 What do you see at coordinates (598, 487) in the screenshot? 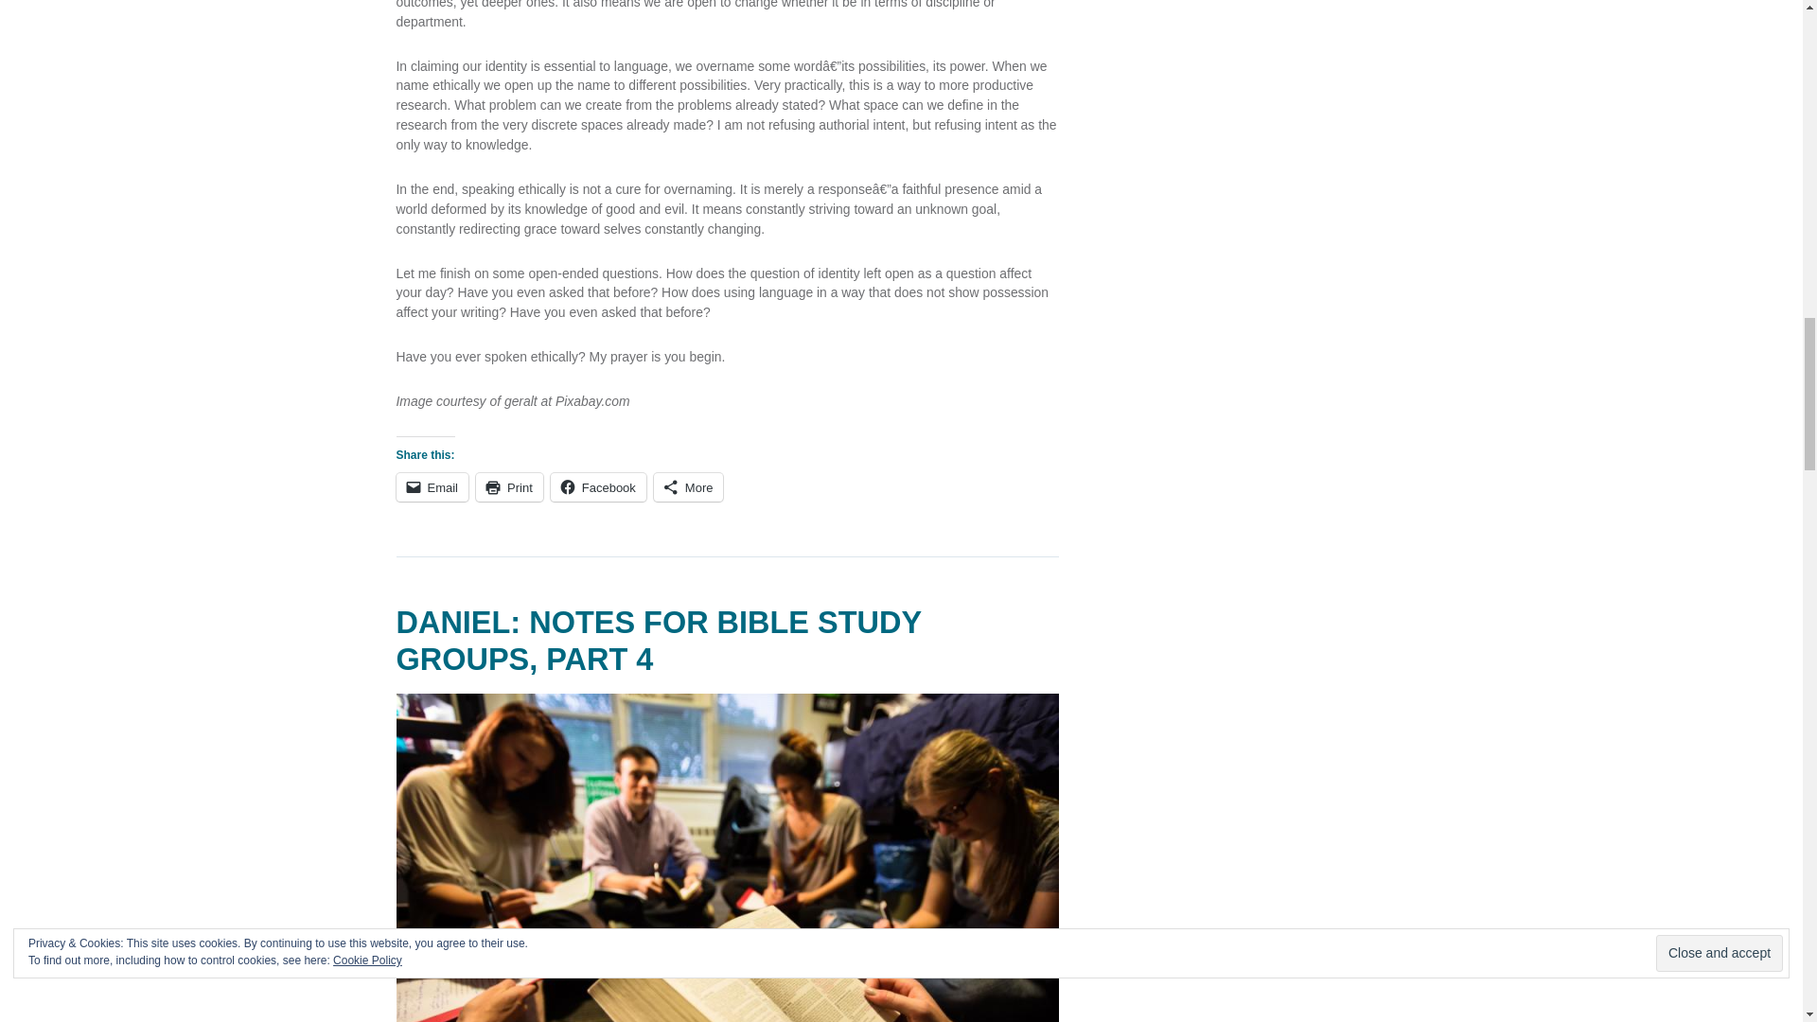
I see `Click to share on Facebook` at bounding box center [598, 487].